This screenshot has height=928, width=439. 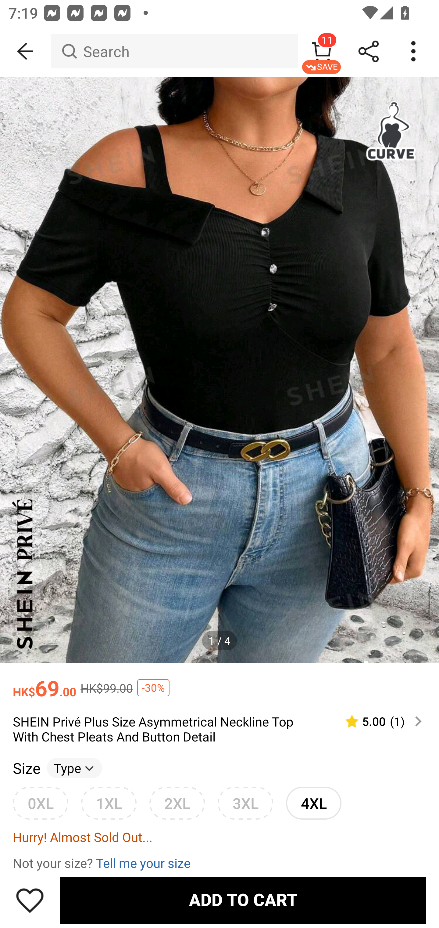 What do you see at coordinates (174, 51) in the screenshot?
I see `Search` at bounding box center [174, 51].